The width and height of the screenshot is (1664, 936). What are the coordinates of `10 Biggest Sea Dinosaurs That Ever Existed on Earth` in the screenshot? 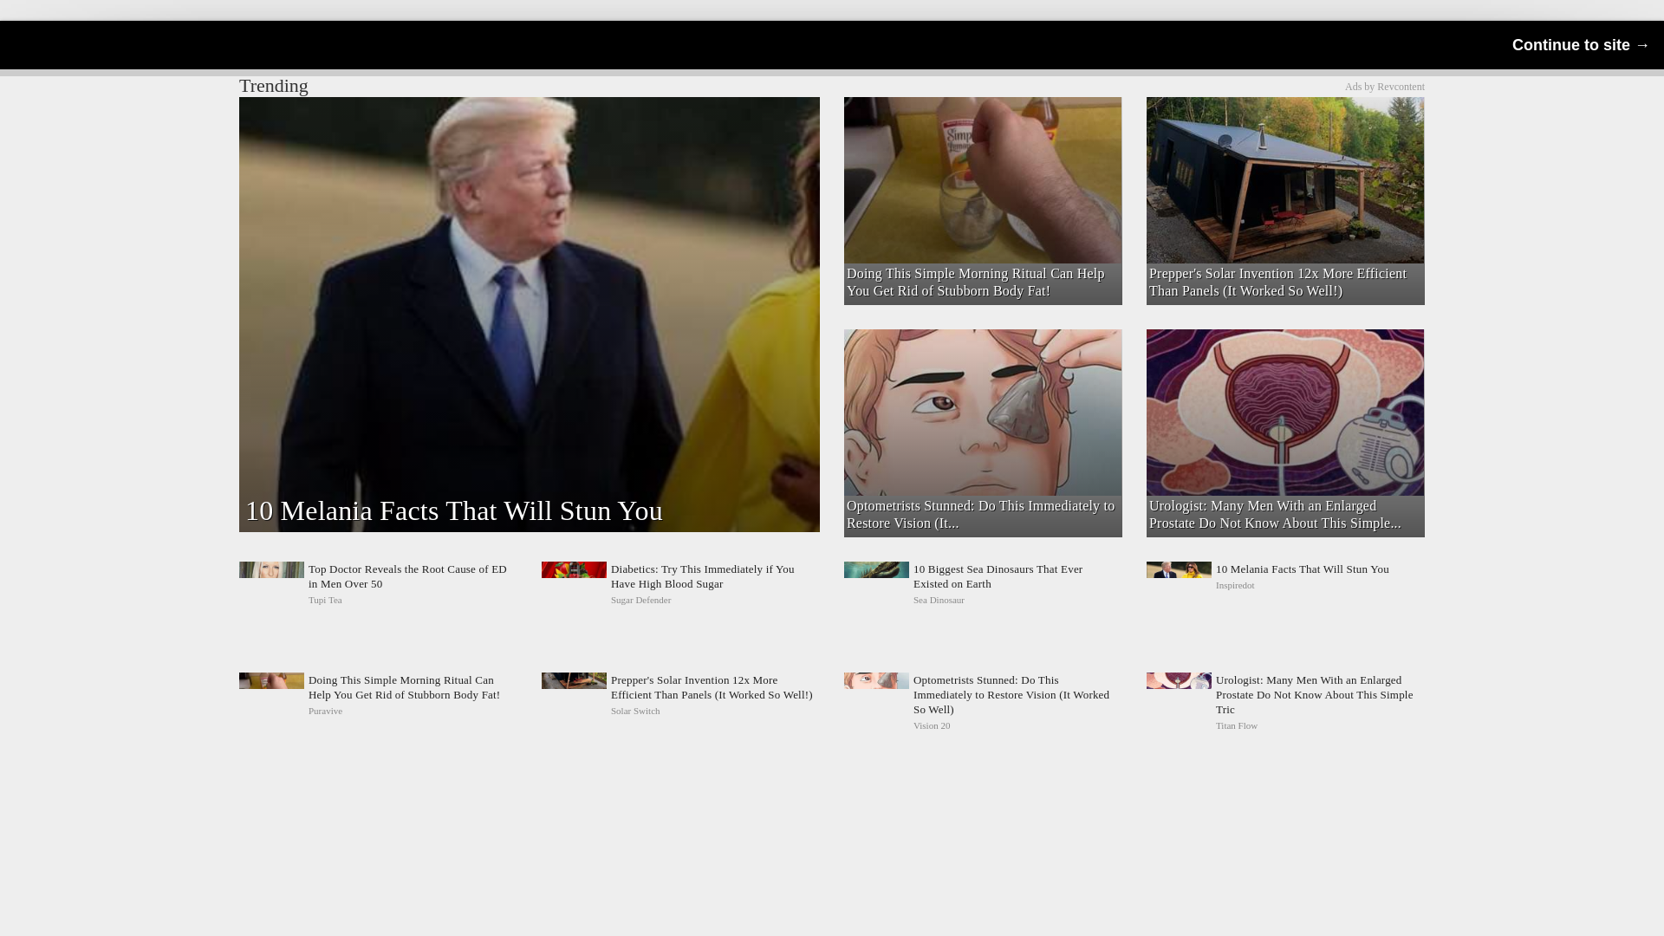 It's located at (1284, 584).